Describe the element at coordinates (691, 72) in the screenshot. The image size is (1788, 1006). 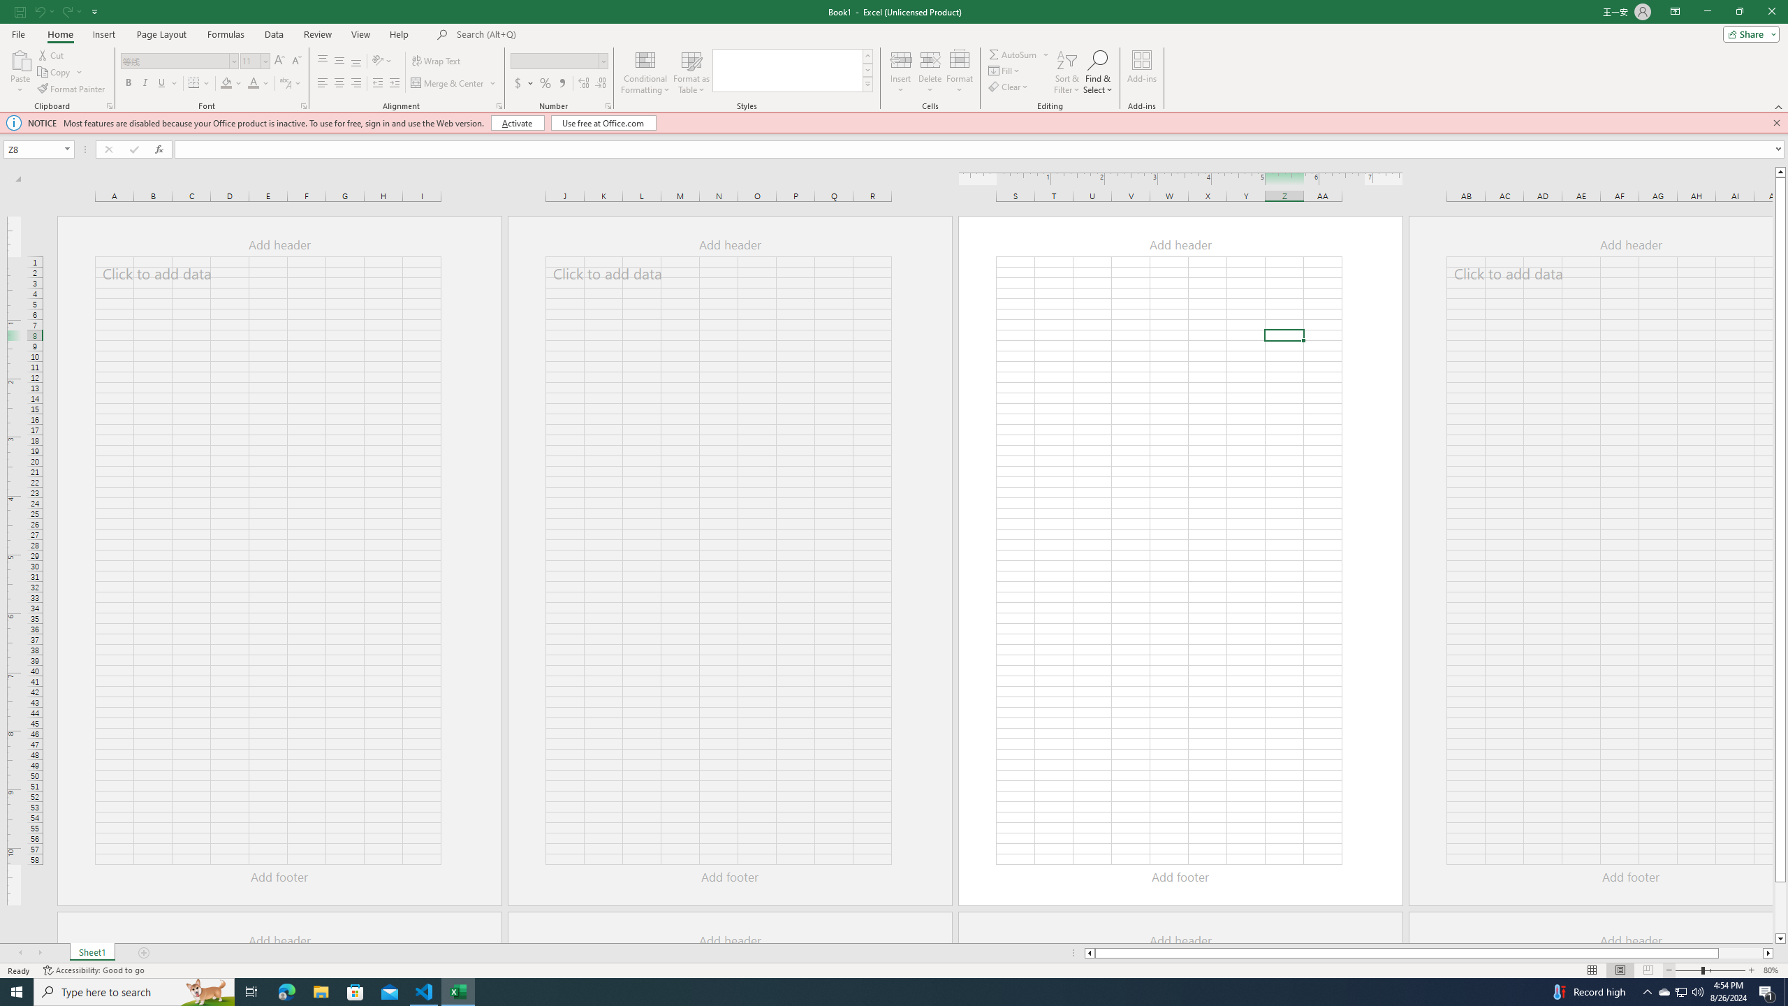
I see `Format as Table` at that location.